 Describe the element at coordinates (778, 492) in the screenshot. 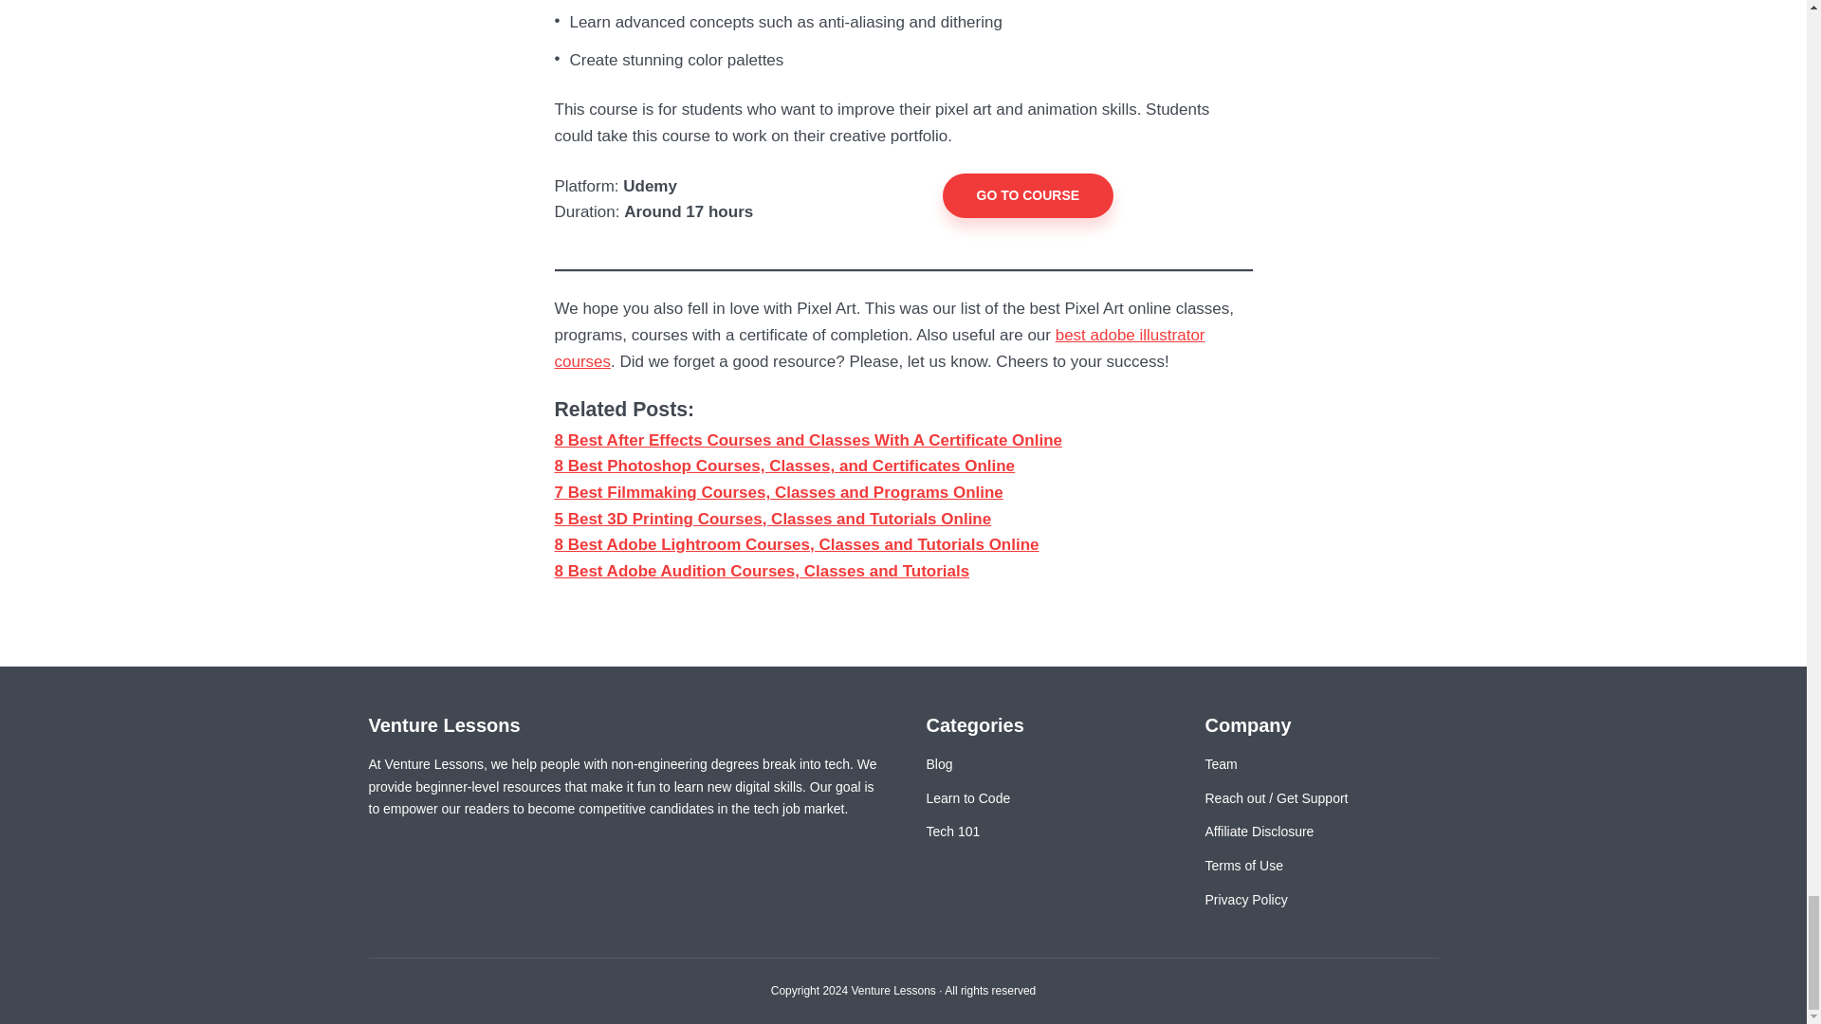

I see `7 Best Filmmaking Courses, Classes and Programs Online` at that location.